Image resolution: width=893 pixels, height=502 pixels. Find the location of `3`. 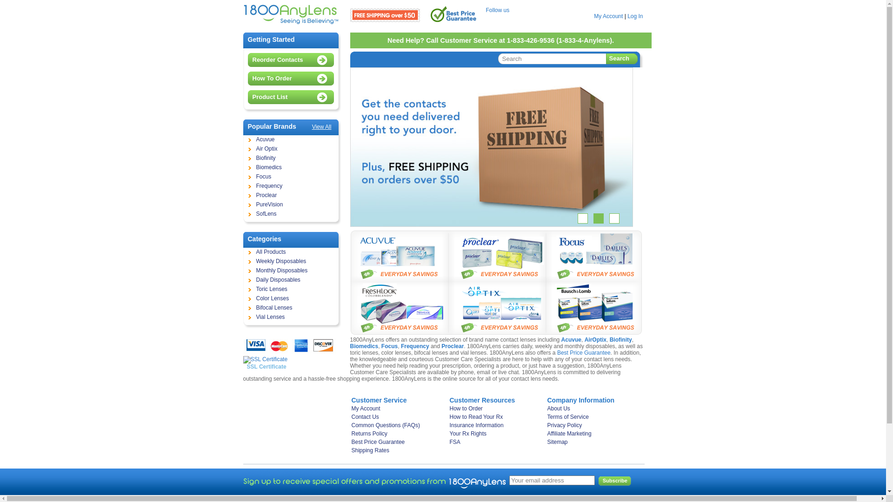

3 is located at coordinates (614, 218).